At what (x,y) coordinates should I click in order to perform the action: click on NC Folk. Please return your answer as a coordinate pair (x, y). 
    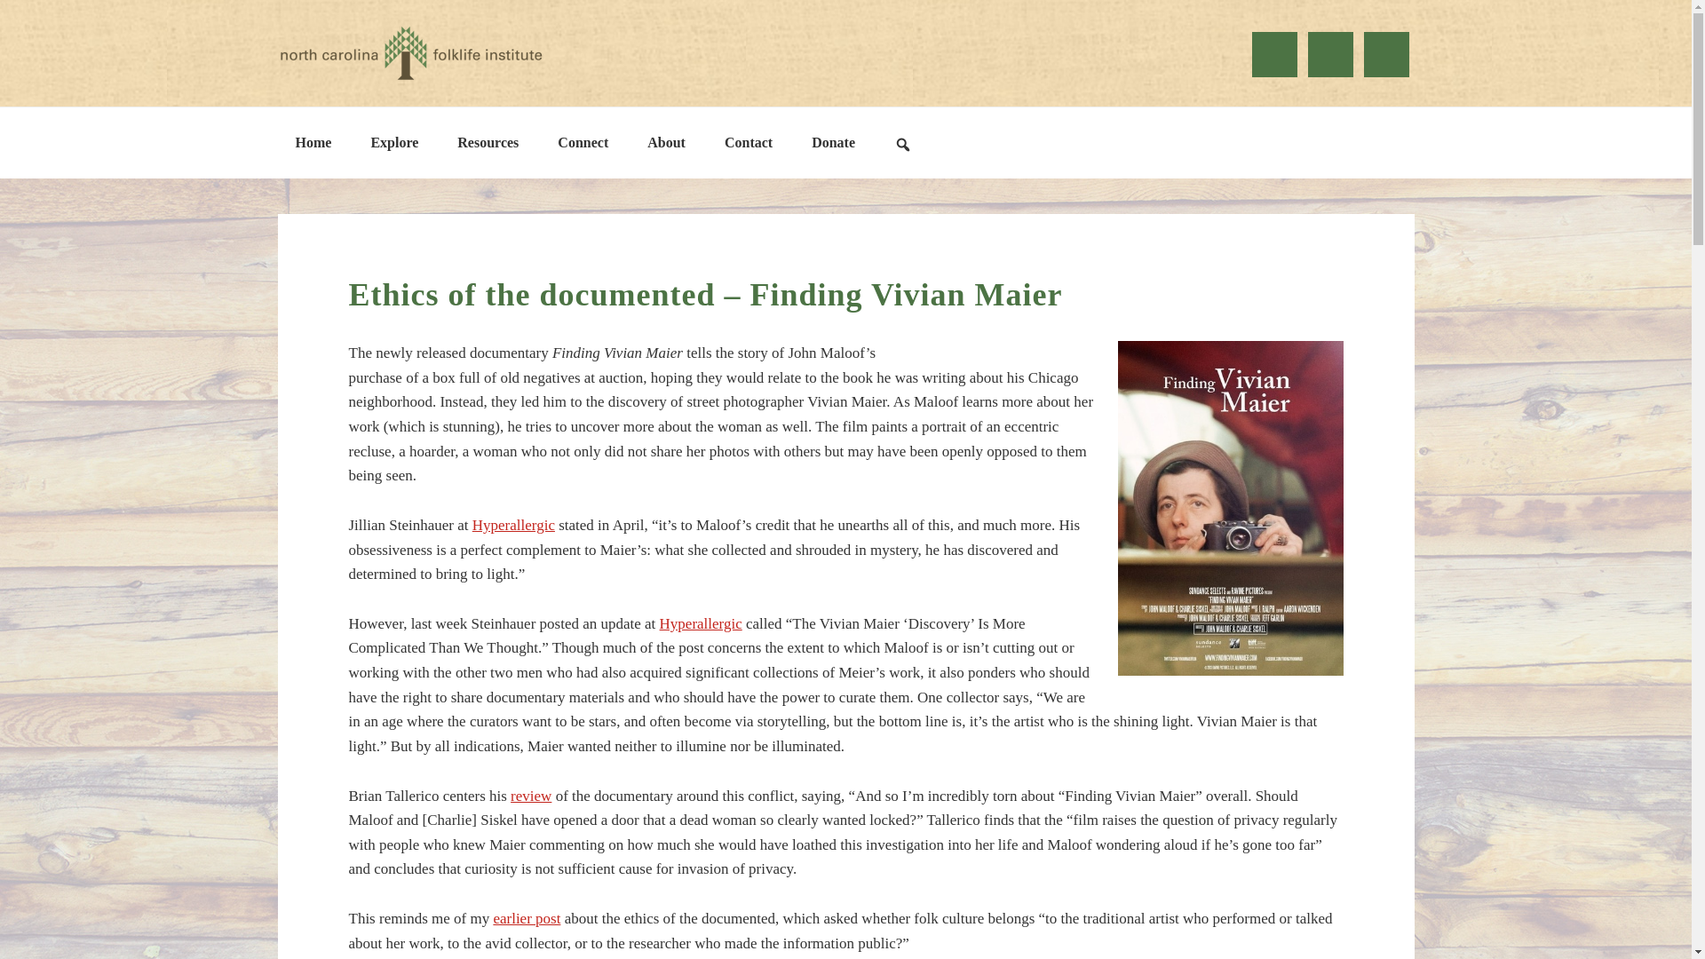
    Looking at the image, I should click on (410, 53).